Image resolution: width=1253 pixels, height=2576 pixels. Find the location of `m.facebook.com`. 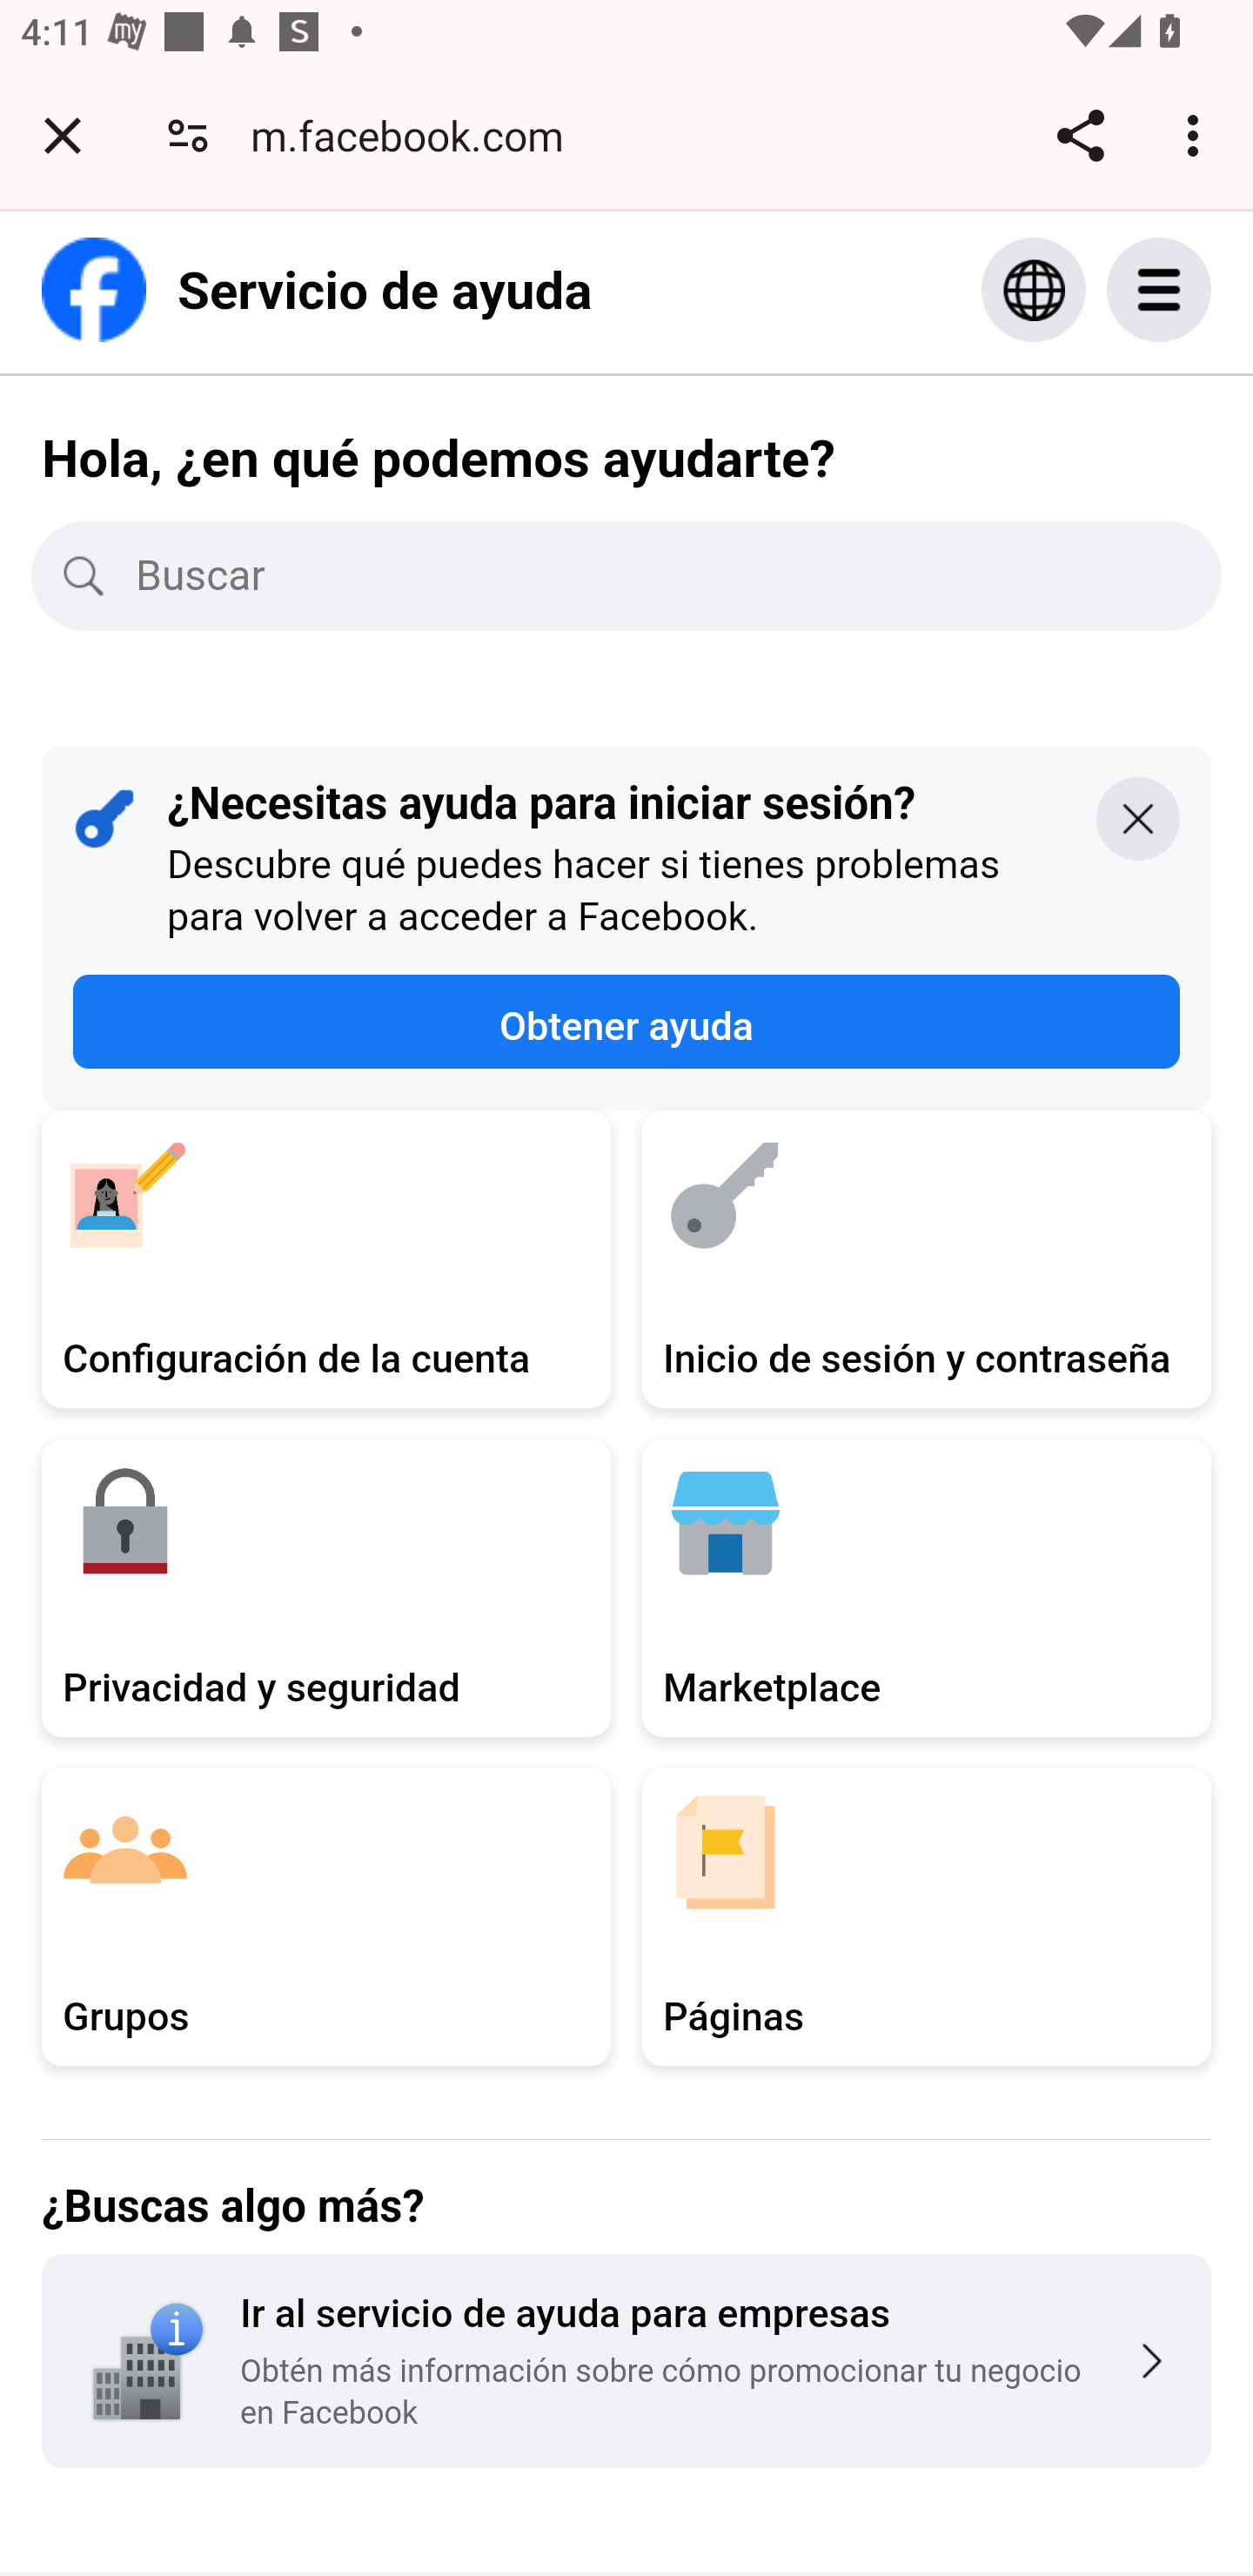

m.facebook.com is located at coordinates (418, 134).